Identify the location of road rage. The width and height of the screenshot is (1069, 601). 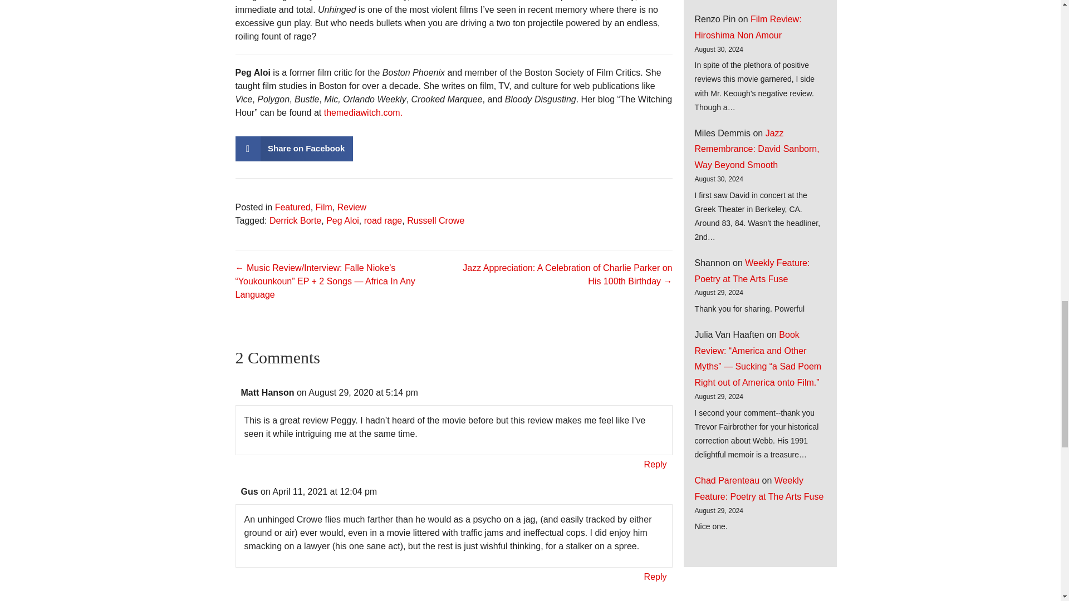
(383, 220).